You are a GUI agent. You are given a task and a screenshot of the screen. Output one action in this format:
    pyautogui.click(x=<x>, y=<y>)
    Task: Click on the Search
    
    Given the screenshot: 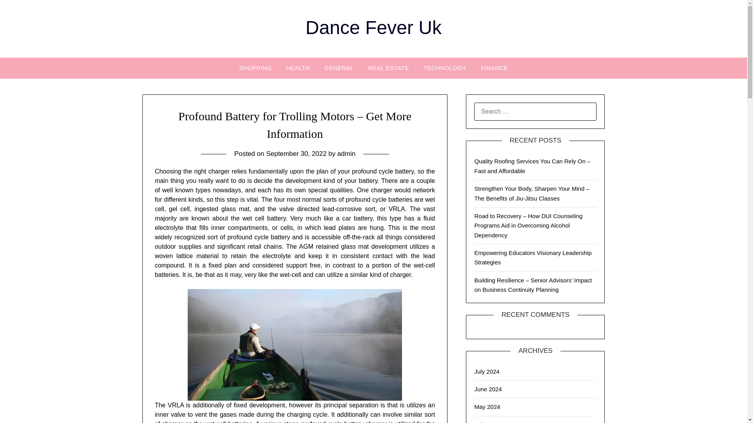 What is the action you would take?
    pyautogui.click(x=20, y=11)
    